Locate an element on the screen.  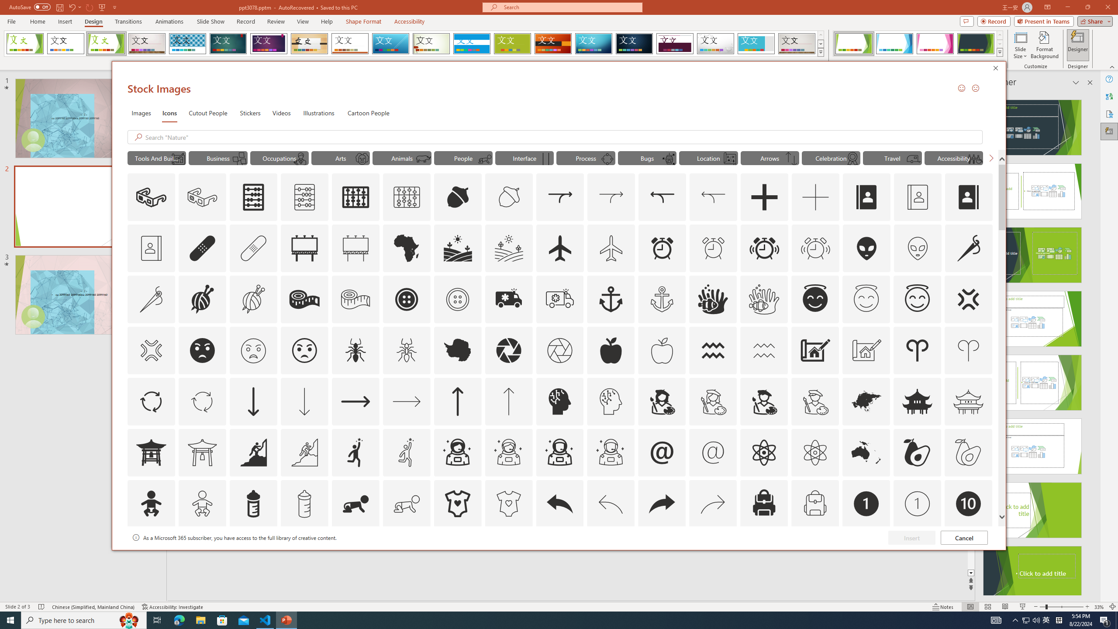
AutomationID: Icons_Abacus1_M is located at coordinates (407, 197).